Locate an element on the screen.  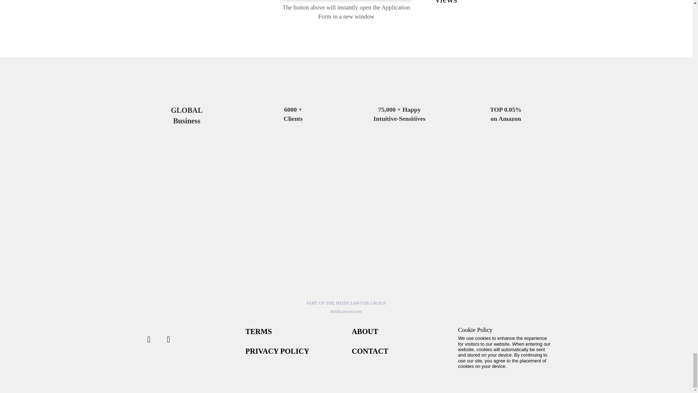
TERMS is located at coordinates (259, 331).